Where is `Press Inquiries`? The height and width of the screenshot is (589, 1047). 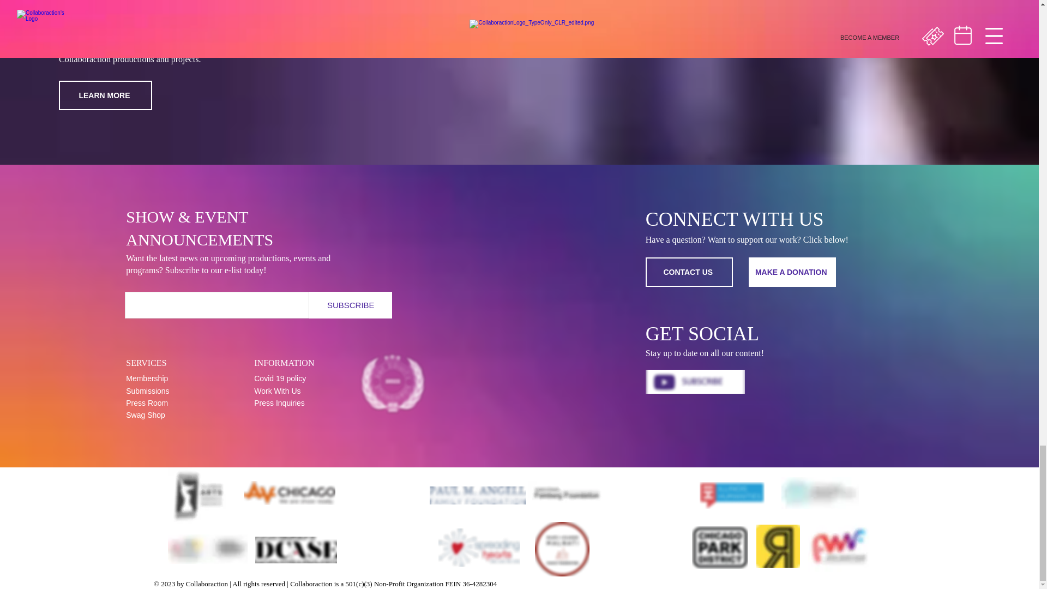 Press Inquiries is located at coordinates (279, 403).